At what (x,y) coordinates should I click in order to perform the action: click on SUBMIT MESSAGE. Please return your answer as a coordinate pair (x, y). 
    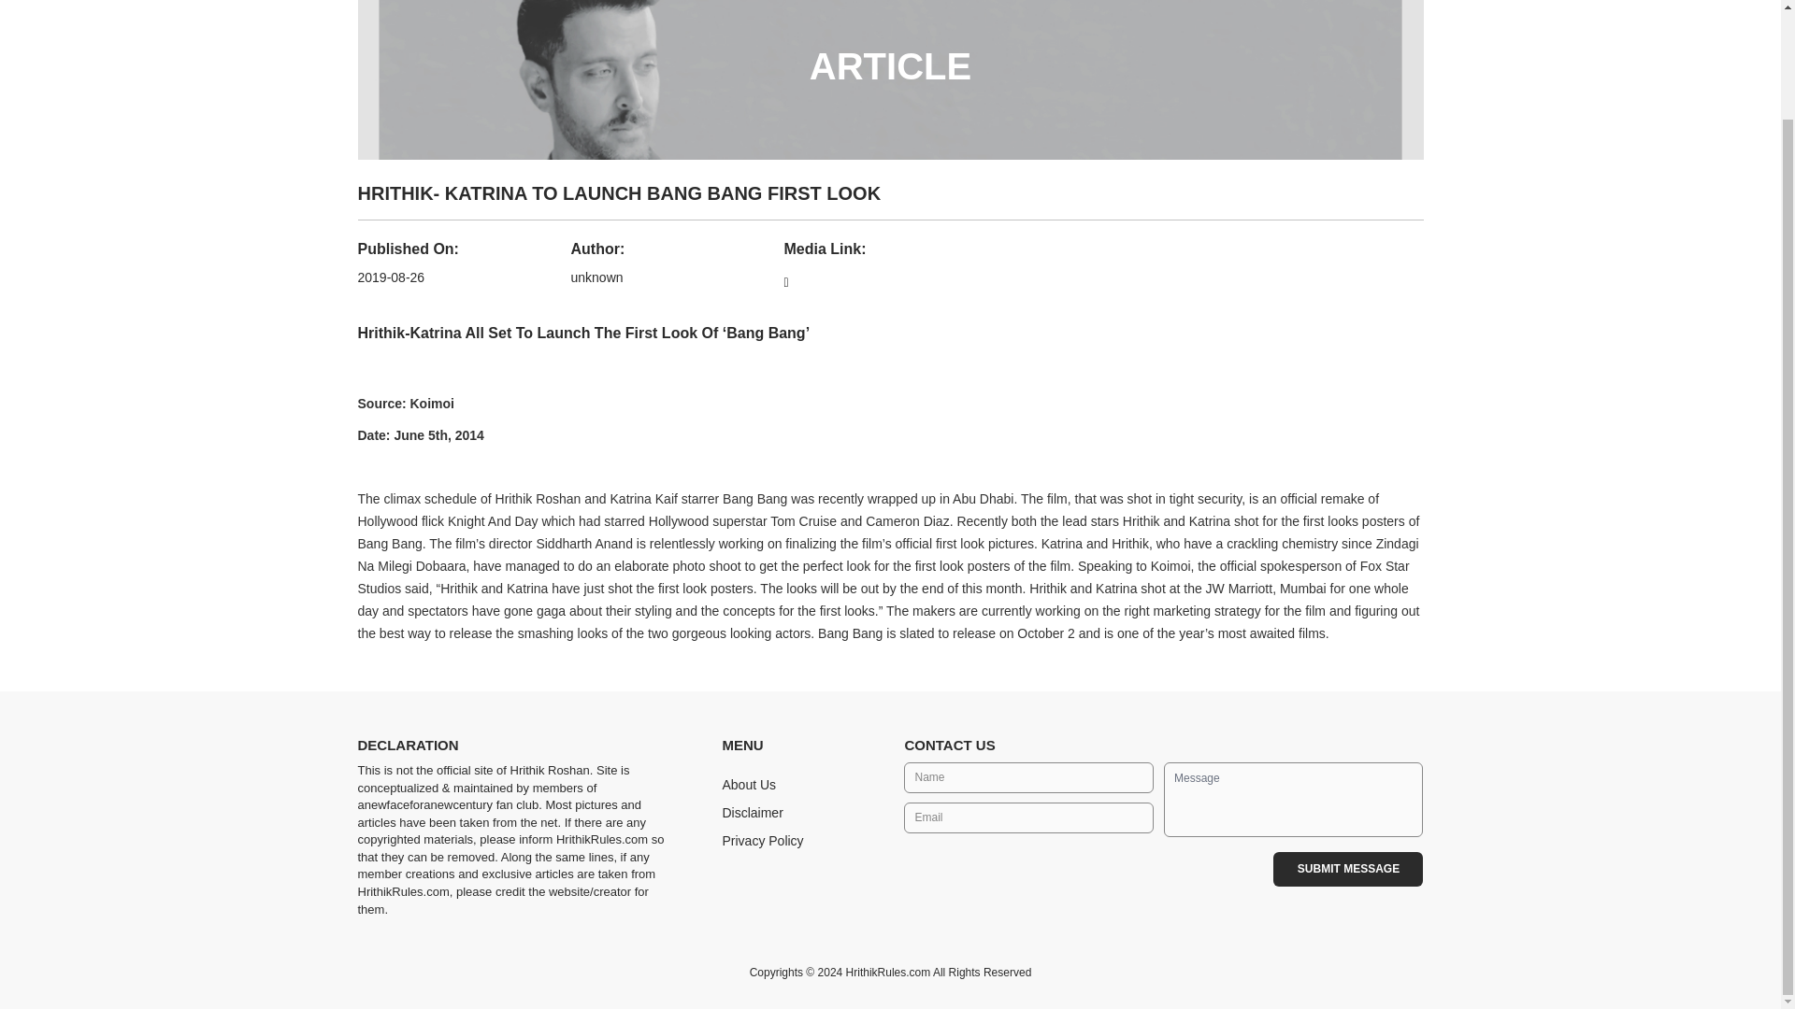
    Looking at the image, I should click on (1348, 869).